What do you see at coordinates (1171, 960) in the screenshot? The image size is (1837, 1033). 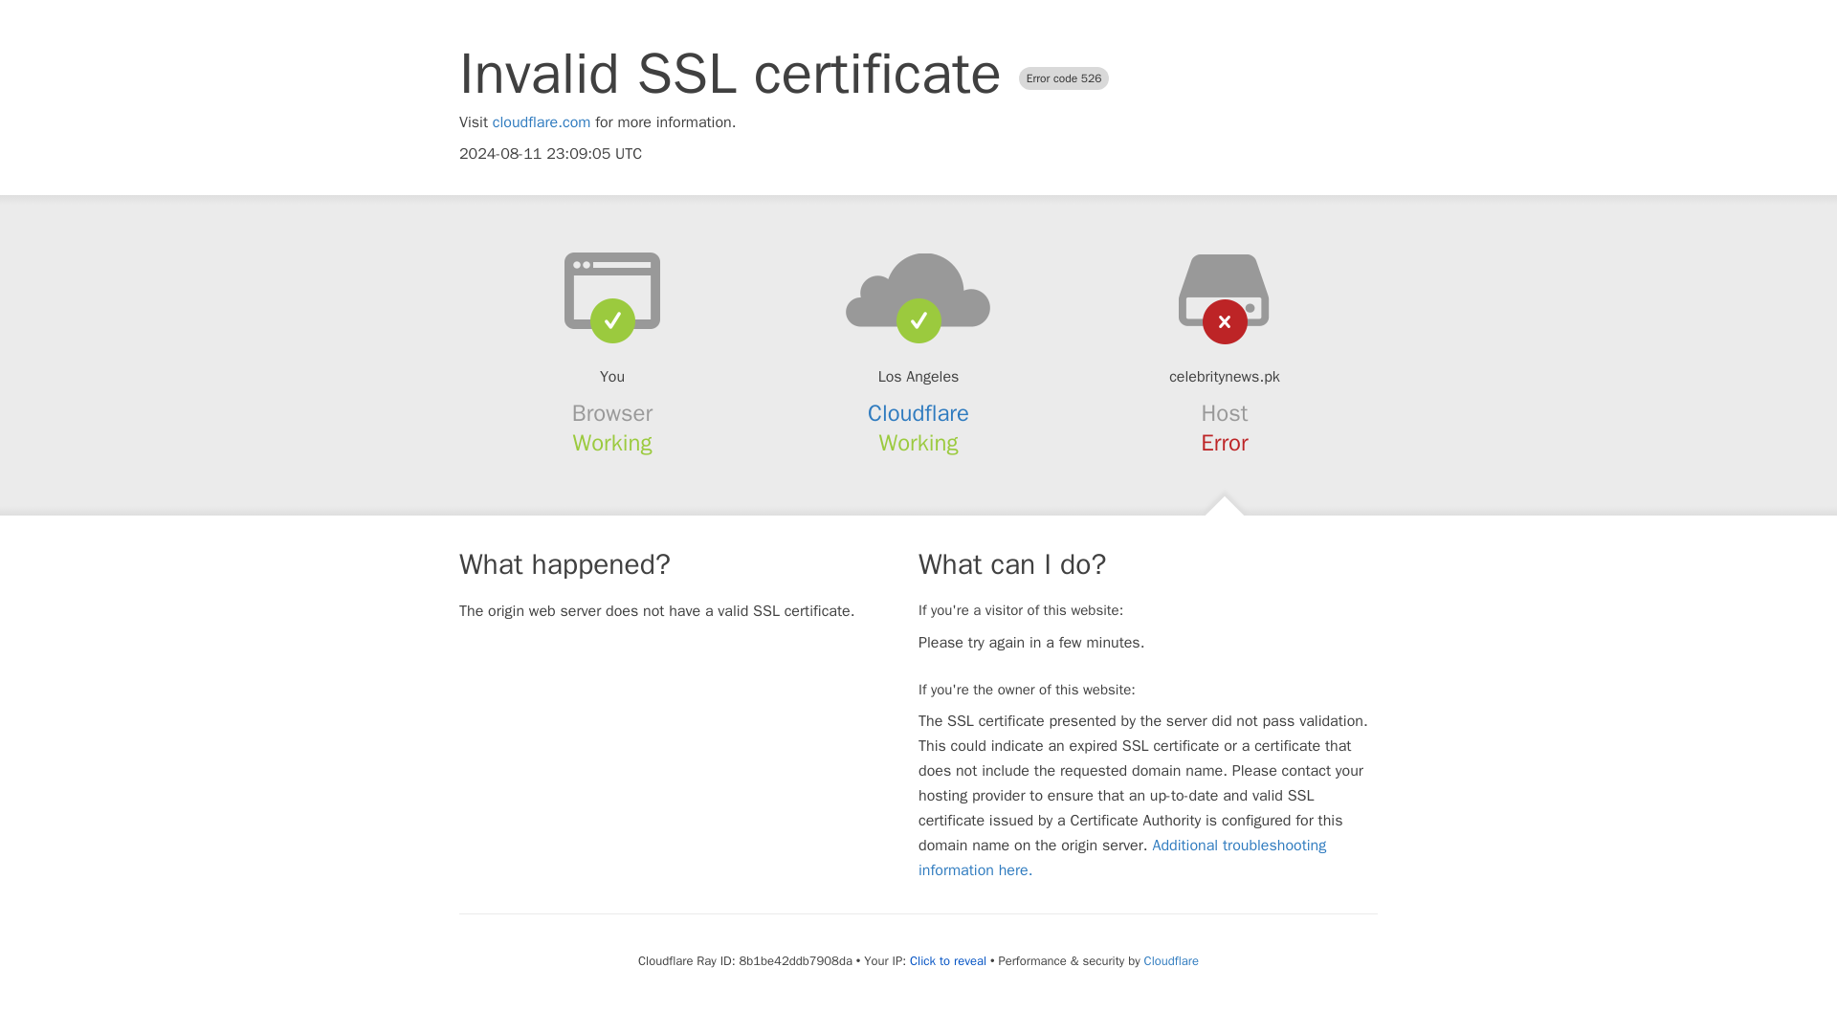 I see `Cloudflare` at bounding box center [1171, 960].